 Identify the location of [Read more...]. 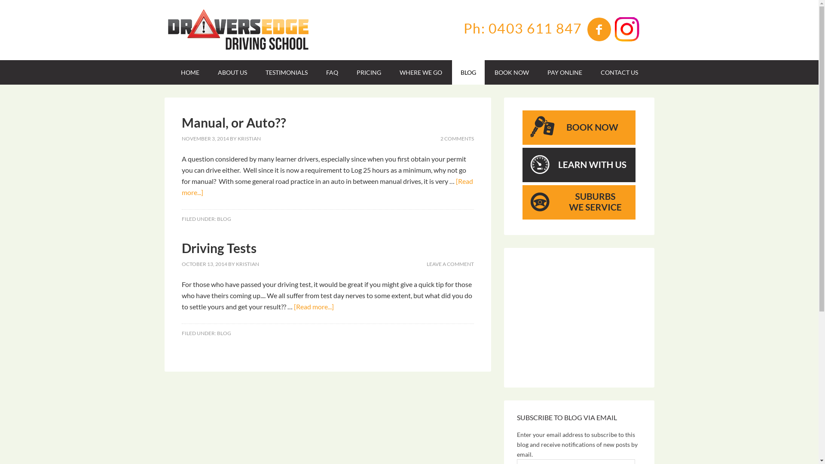
(327, 186).